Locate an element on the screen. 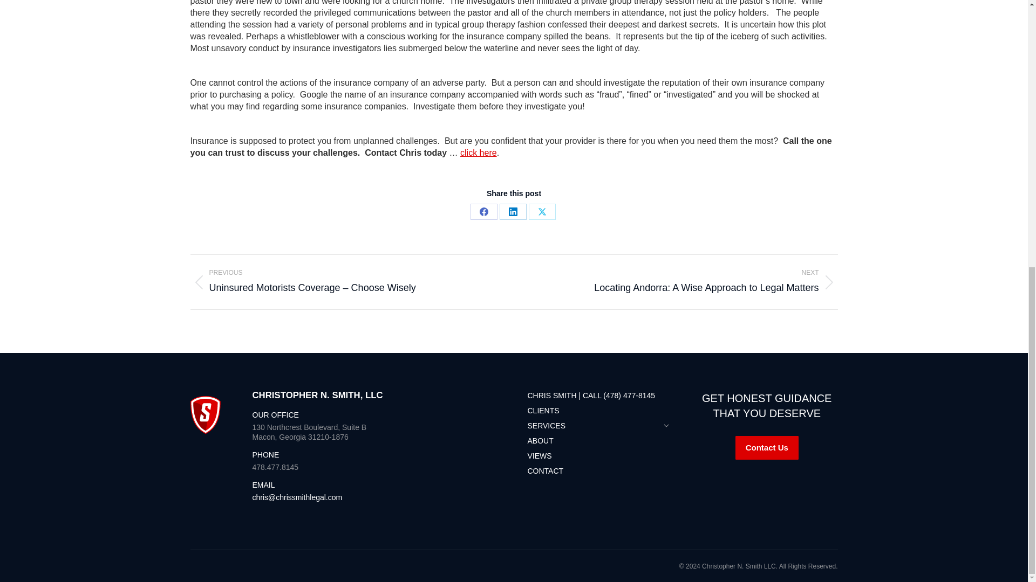 Image resolution: width=1036 pixels, height=582 pixels. X is located at coordinates (542, 212).